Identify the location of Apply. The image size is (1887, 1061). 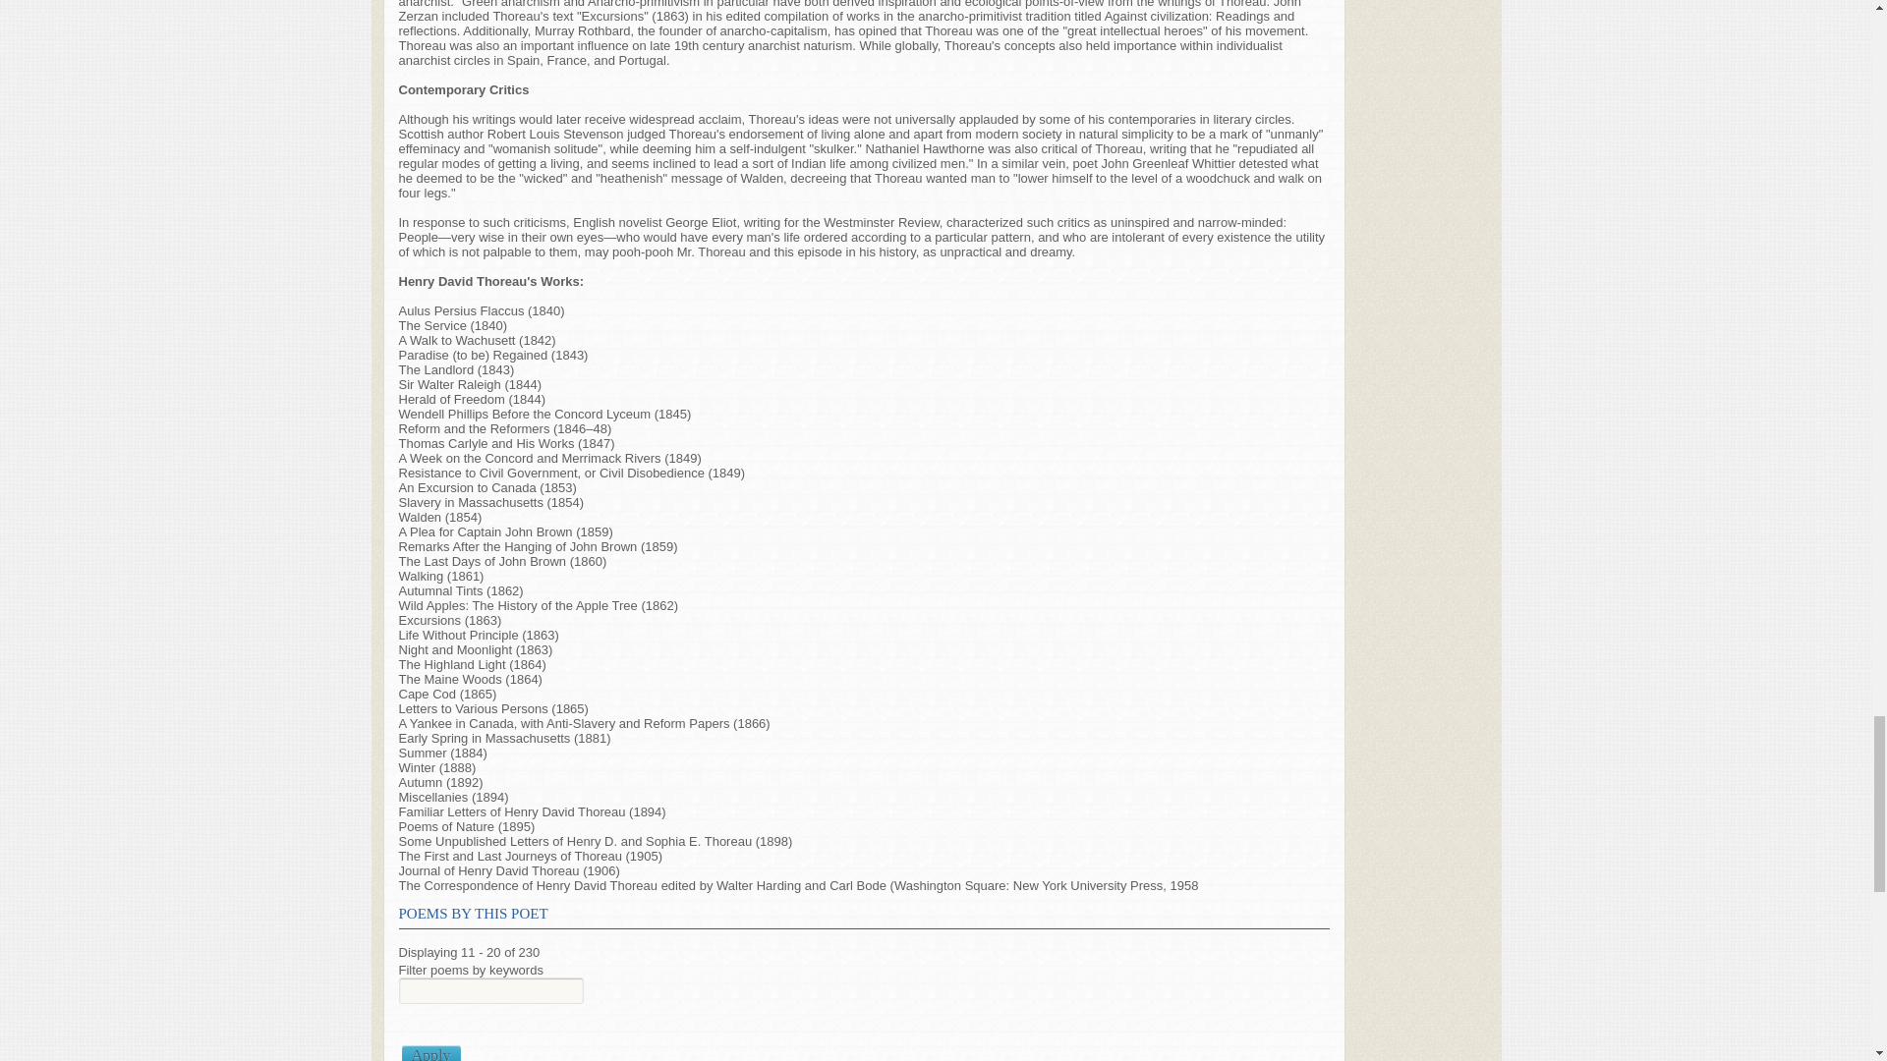
(430, 1053).